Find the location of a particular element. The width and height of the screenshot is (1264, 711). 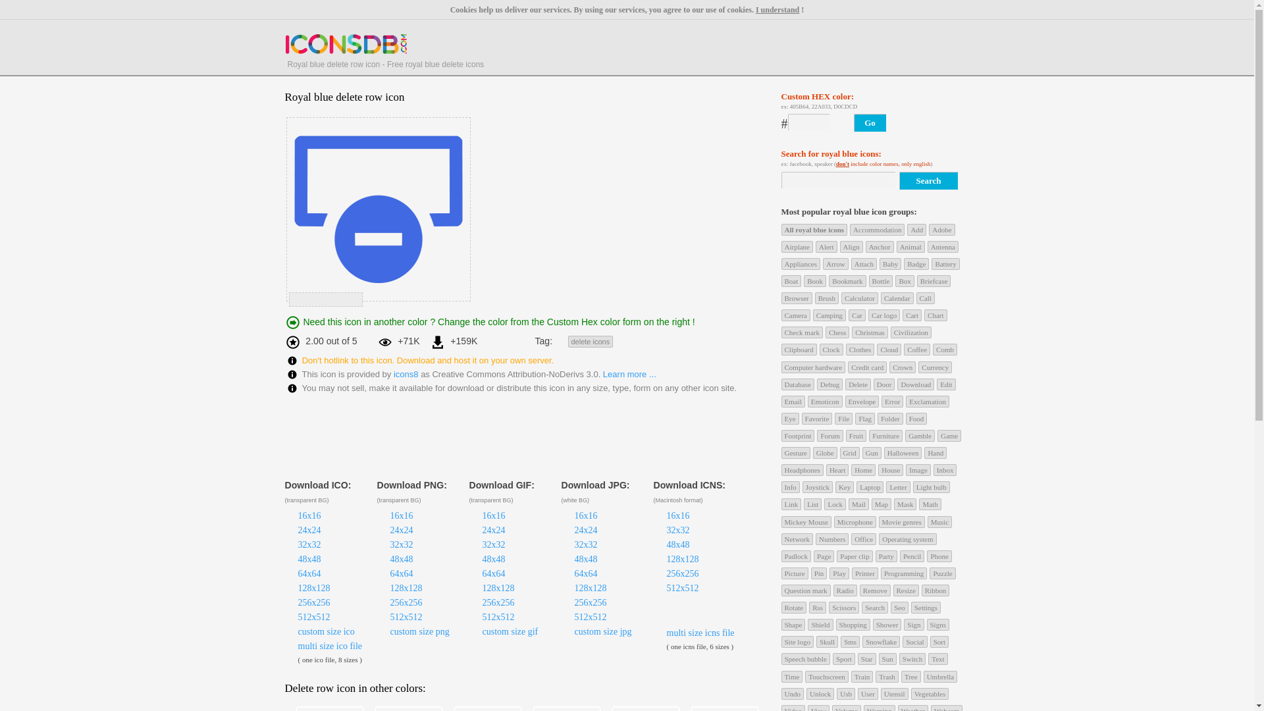

256x256 is located at coordinates (313, 603).